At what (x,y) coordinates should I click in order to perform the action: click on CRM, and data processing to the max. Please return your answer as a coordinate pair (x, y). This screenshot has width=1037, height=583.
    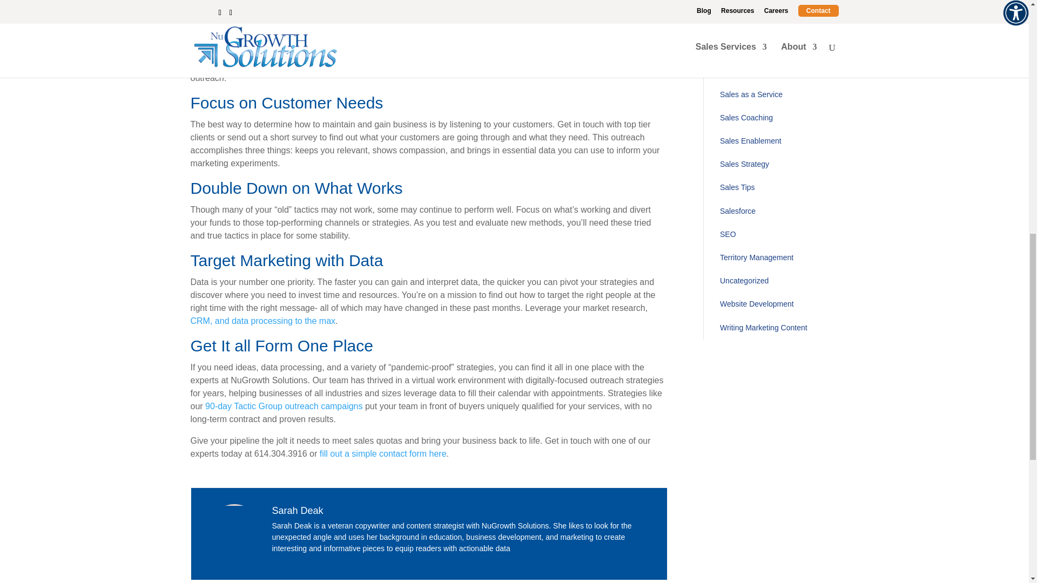
    Looking at the image, I should click on (262, 321).